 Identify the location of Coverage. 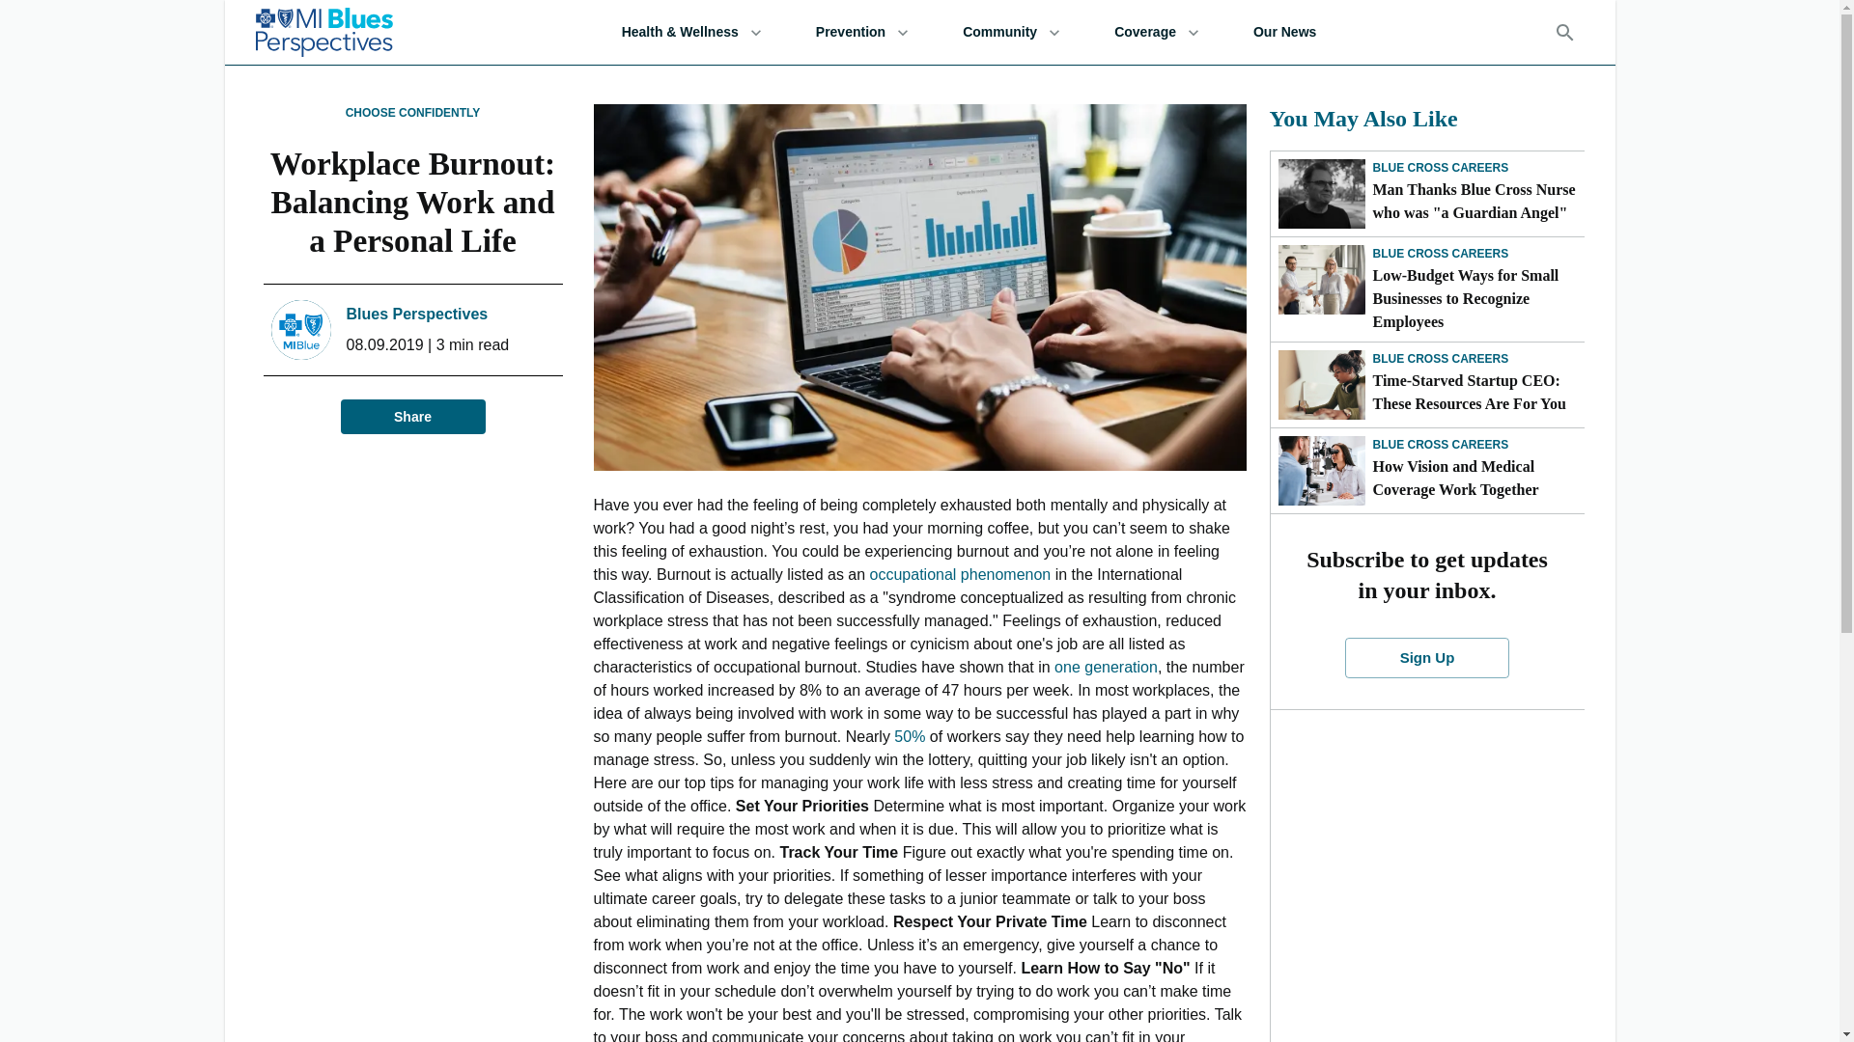
(1157, 32).